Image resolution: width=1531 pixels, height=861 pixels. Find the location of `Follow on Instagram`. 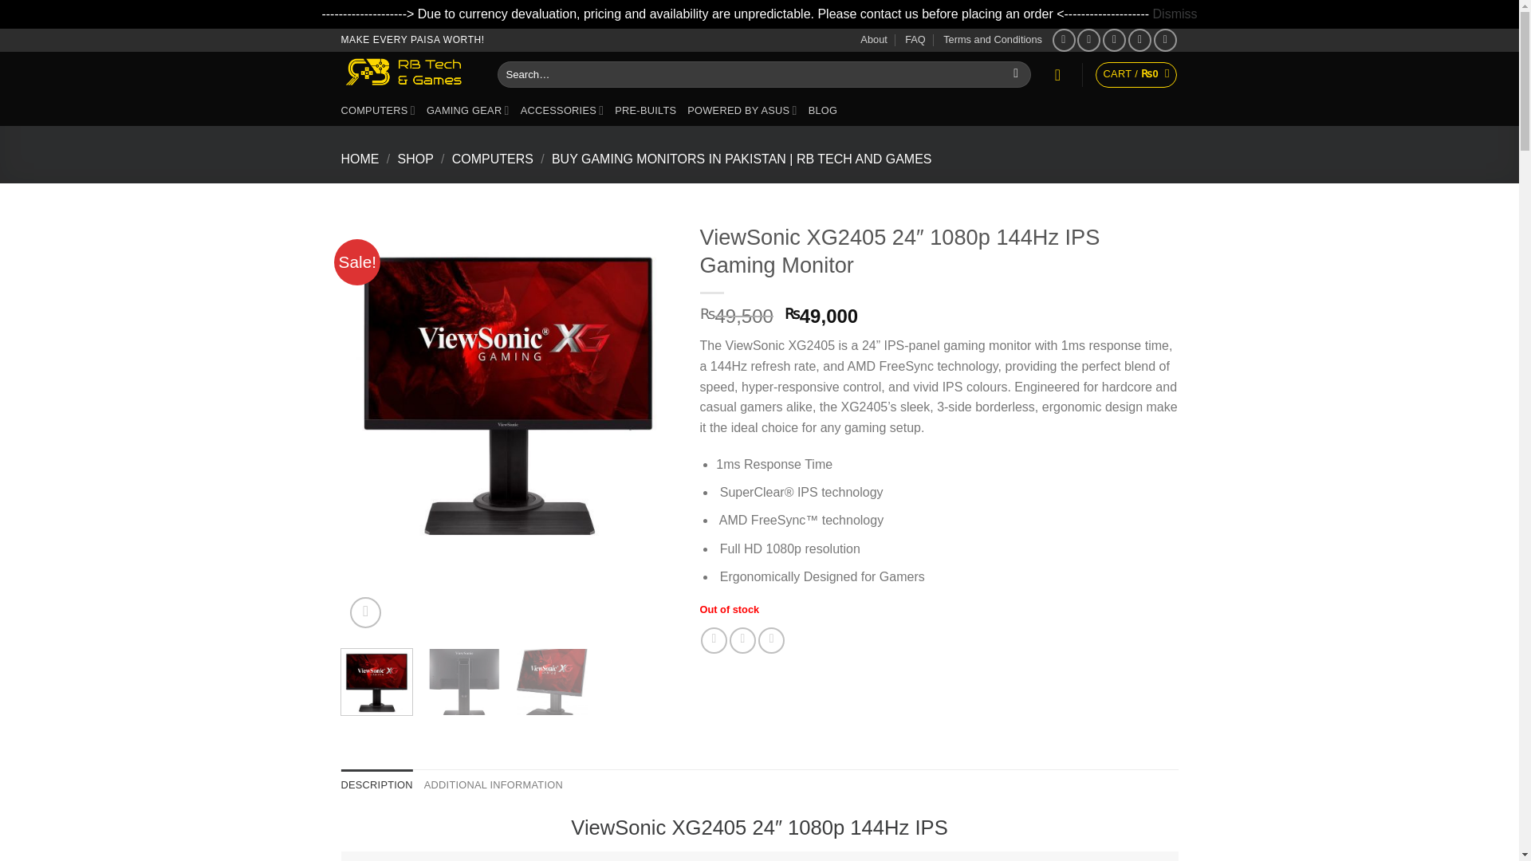

Follow on Instagram is located at coordinates (1089, 40).